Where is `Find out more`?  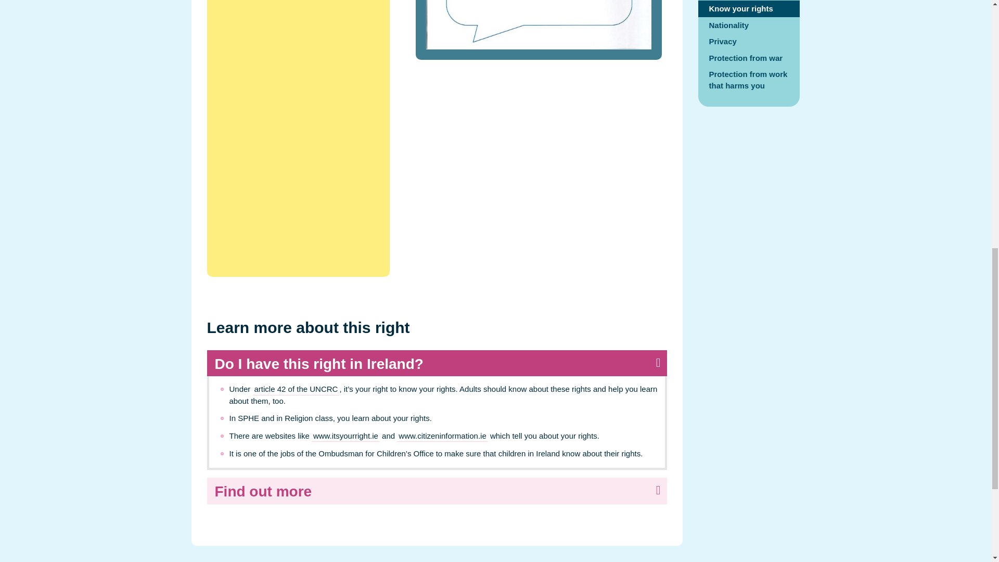 Find out more is located at coordinates (437, 491).